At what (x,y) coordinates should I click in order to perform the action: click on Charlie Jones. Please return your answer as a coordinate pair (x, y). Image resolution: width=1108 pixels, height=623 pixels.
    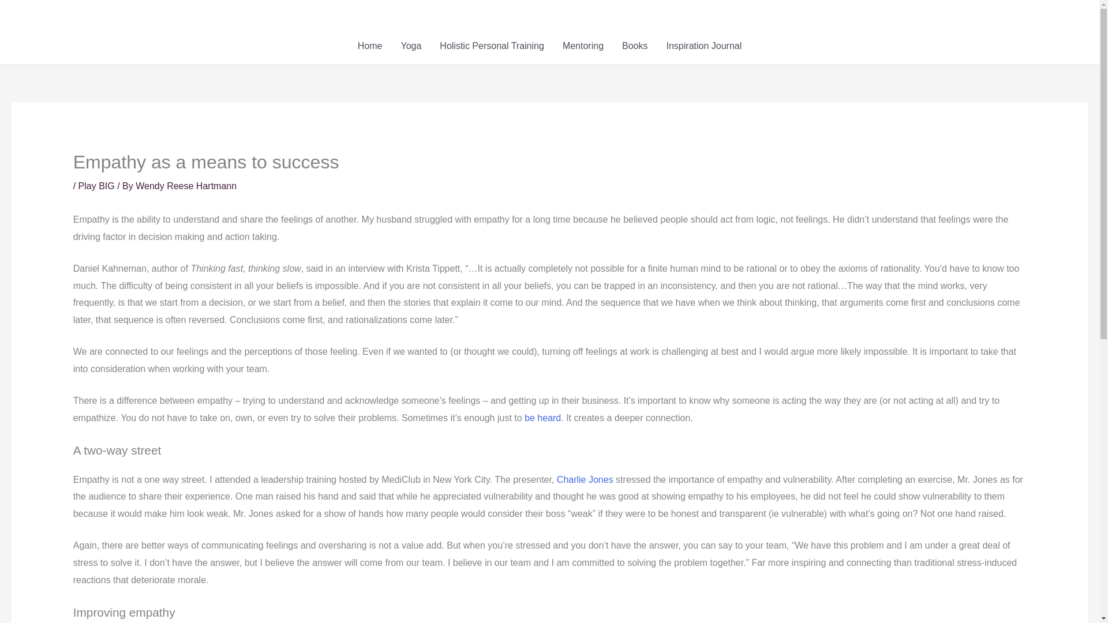
    Looking at the image, I should click on (585, 479).